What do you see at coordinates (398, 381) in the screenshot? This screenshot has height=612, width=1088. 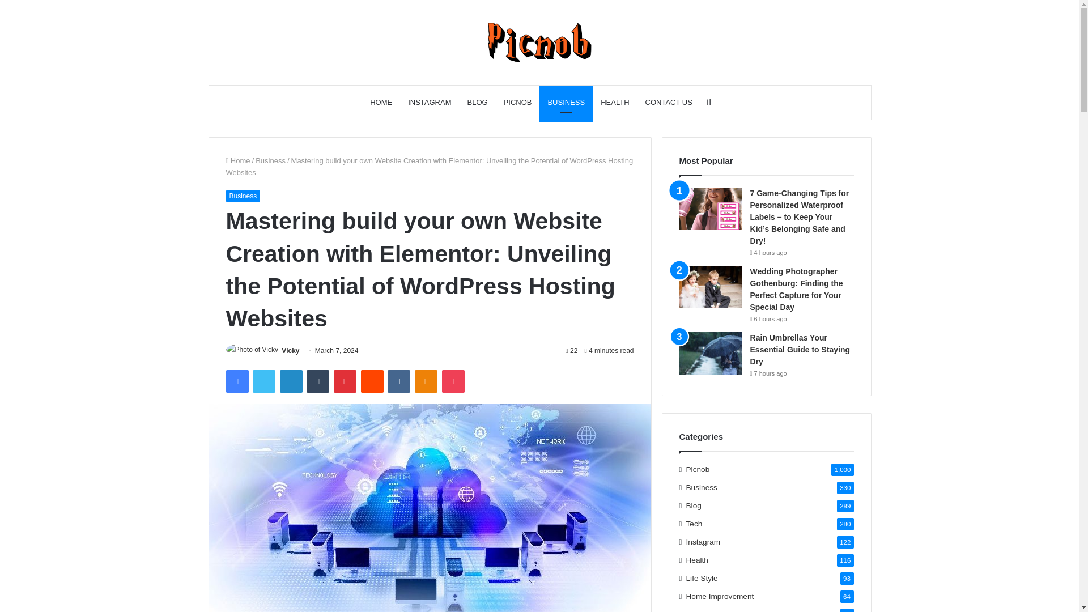 I see `VKontakte` at bounding box center [398, 381].